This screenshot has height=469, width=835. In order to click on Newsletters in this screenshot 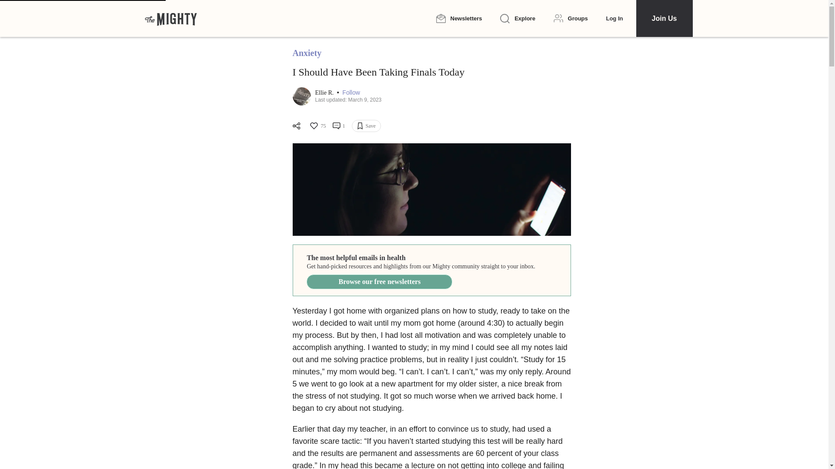, I will do `click(458, 18)`.